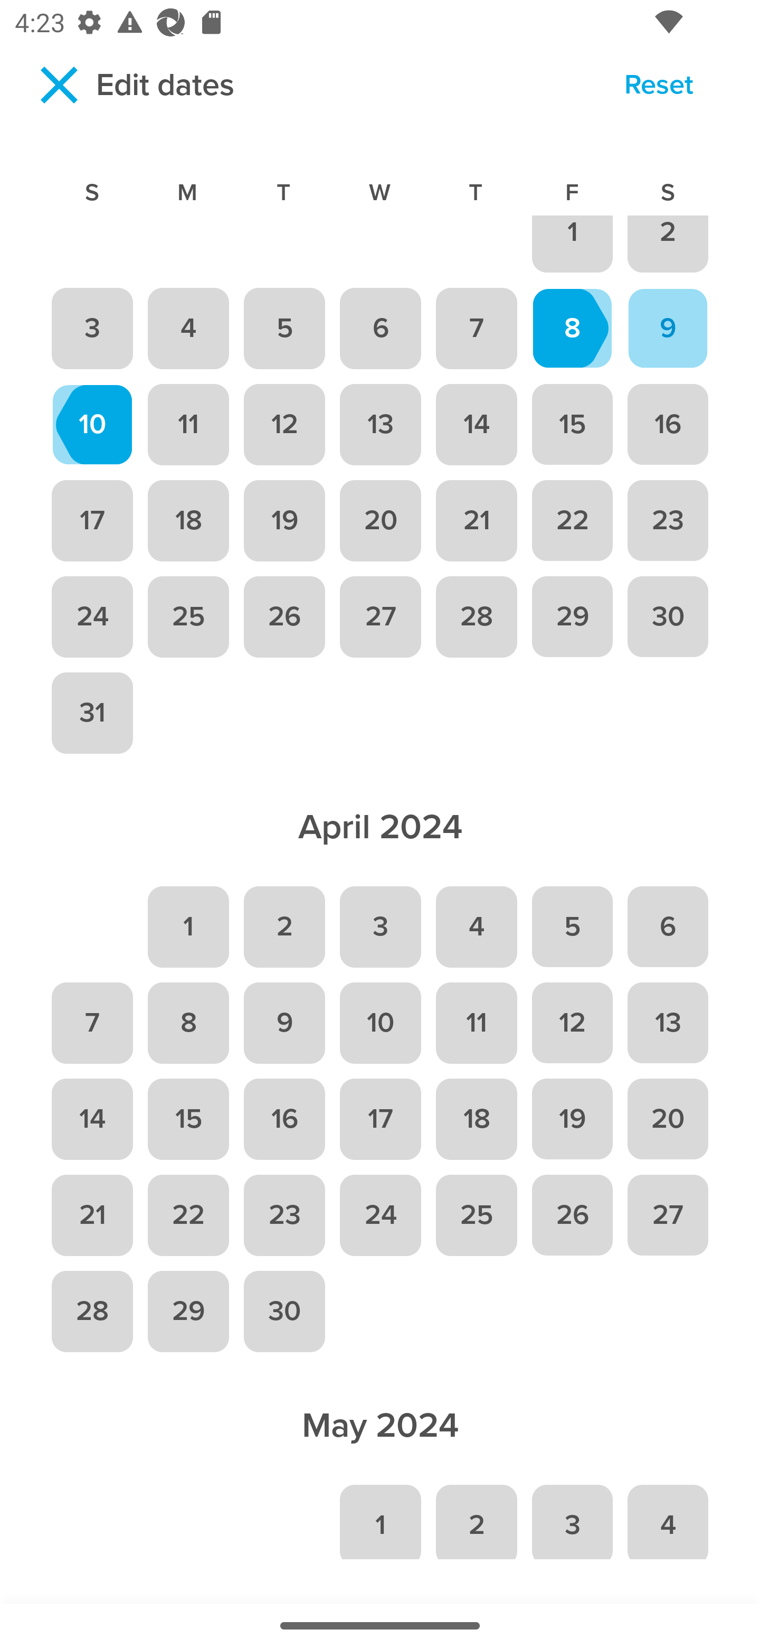 The height and width of the screenshot is (1648, 760). Describe the element at coordinates (572, 616) in the screenshot. I see `29` at that location.